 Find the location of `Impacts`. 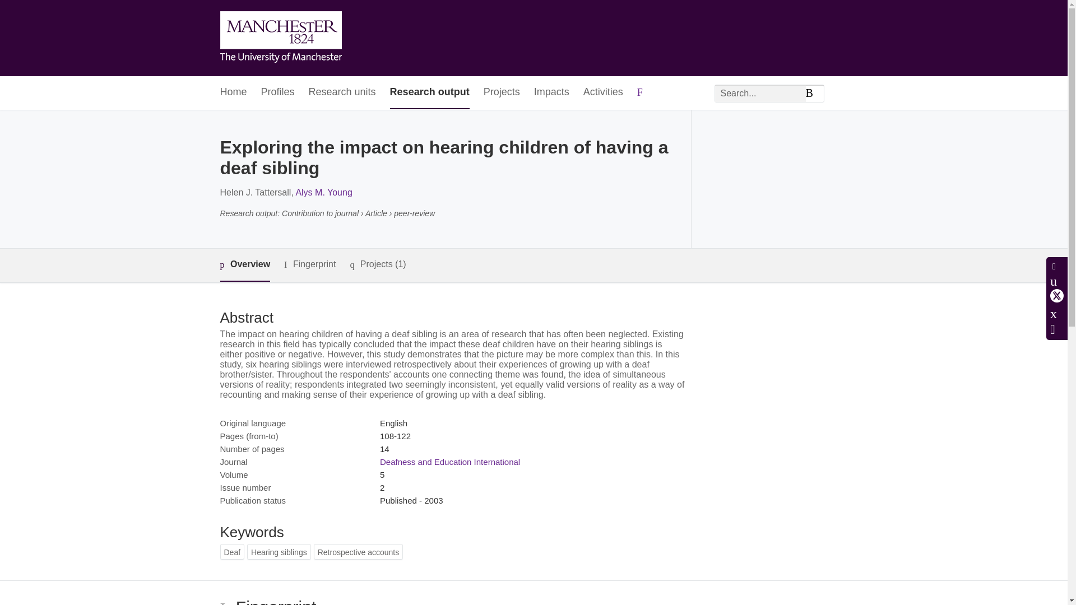

Impacts is located at coordinates (551, 93).